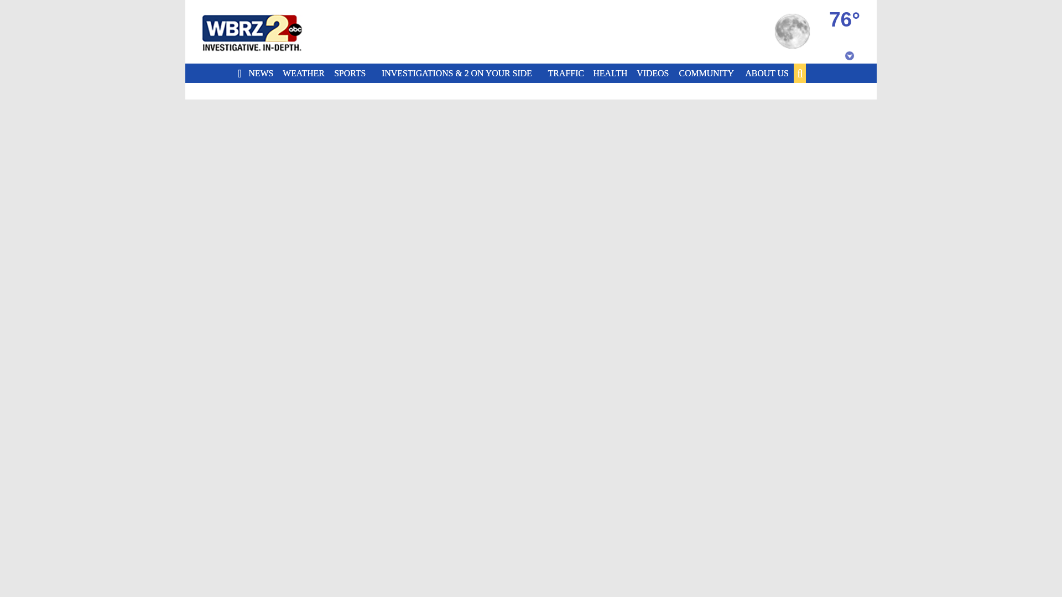 Image resolution: width=1062 pixels, height=597 pixels. I want to click on Home, so click(265, 32).